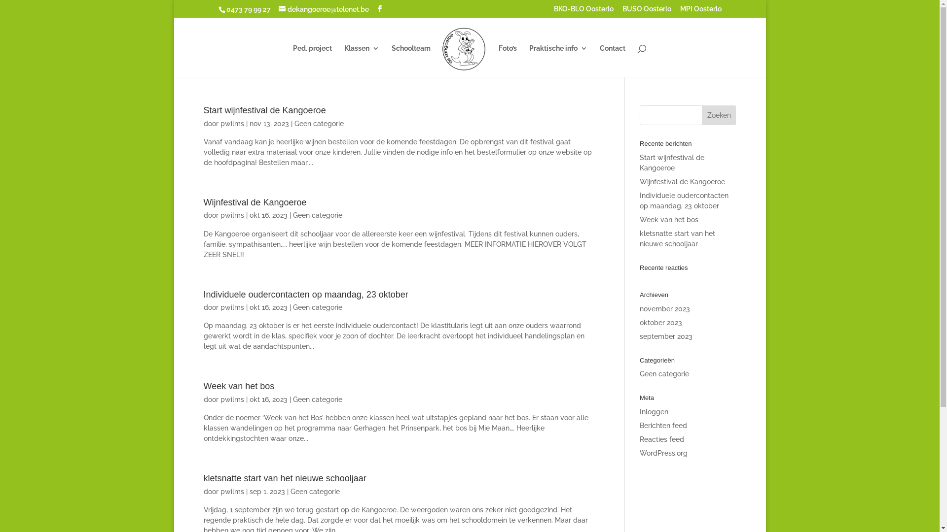 The width and height of the screenshot is (947, 532). Describe the element at coordinates (666, 336) in the screenshot. I see `september 2023` at that location.